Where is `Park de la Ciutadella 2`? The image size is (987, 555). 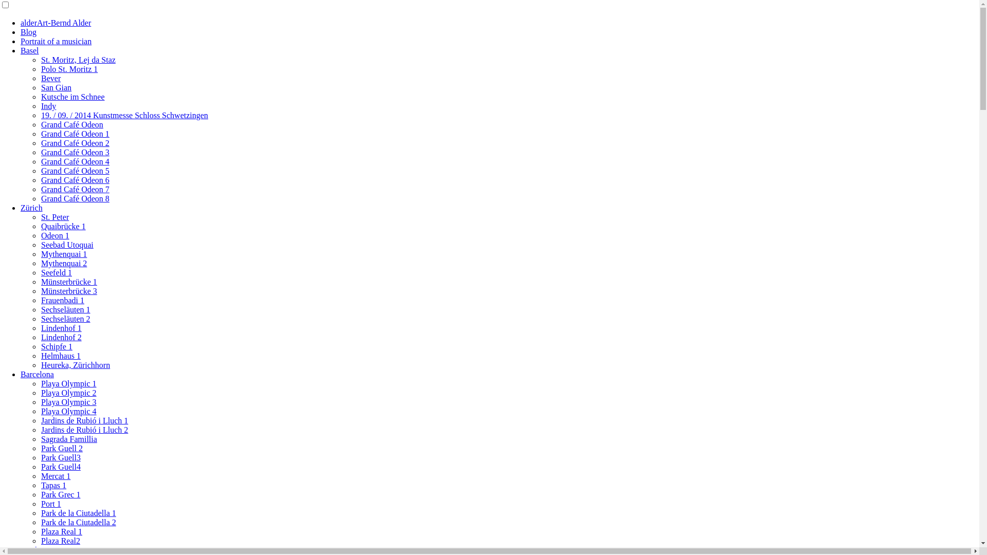 Park de la Ciutadella 2 is located at coordinates (79, 522).